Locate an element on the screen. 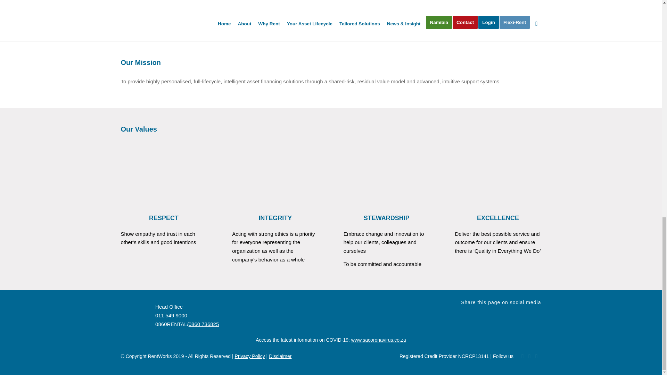 This screenshot has width=667, height=375. respect is located at coordinates (164, 174).